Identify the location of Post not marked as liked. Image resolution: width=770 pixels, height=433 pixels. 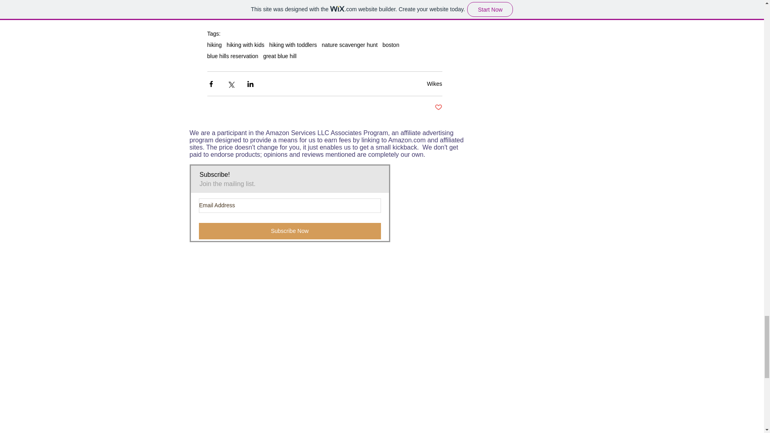
(438, 107).